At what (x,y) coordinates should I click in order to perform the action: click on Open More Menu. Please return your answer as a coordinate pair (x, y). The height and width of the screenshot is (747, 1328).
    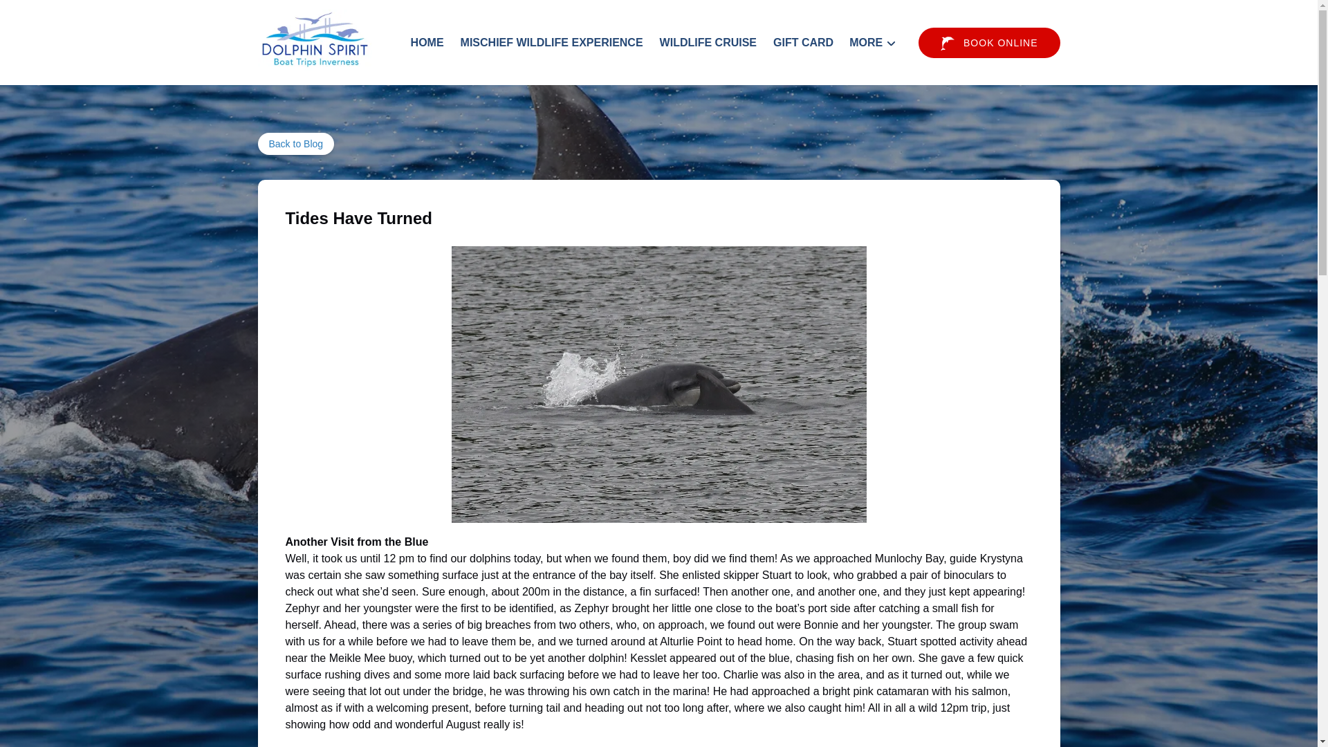
    Looking at the image, I should click on (876, 39).